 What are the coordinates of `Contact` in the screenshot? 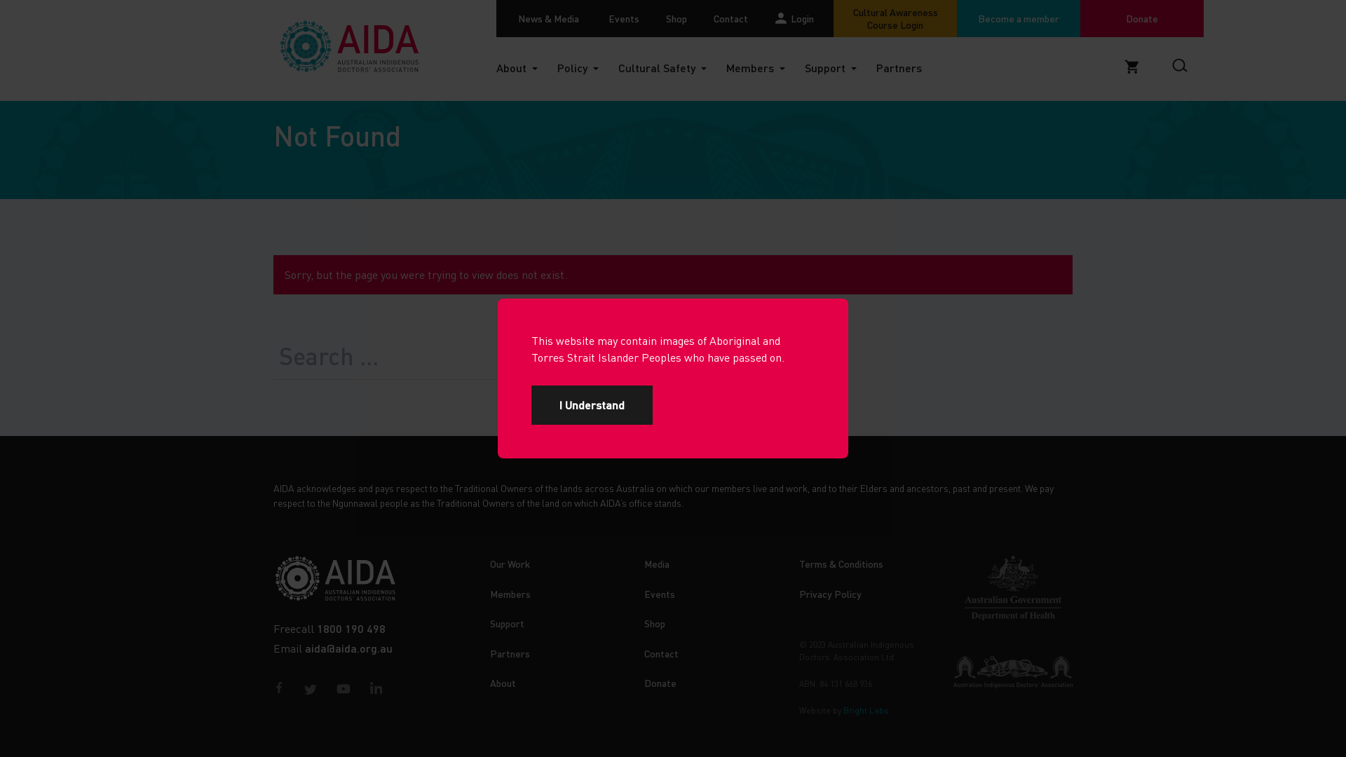 It's located at (730, 18).